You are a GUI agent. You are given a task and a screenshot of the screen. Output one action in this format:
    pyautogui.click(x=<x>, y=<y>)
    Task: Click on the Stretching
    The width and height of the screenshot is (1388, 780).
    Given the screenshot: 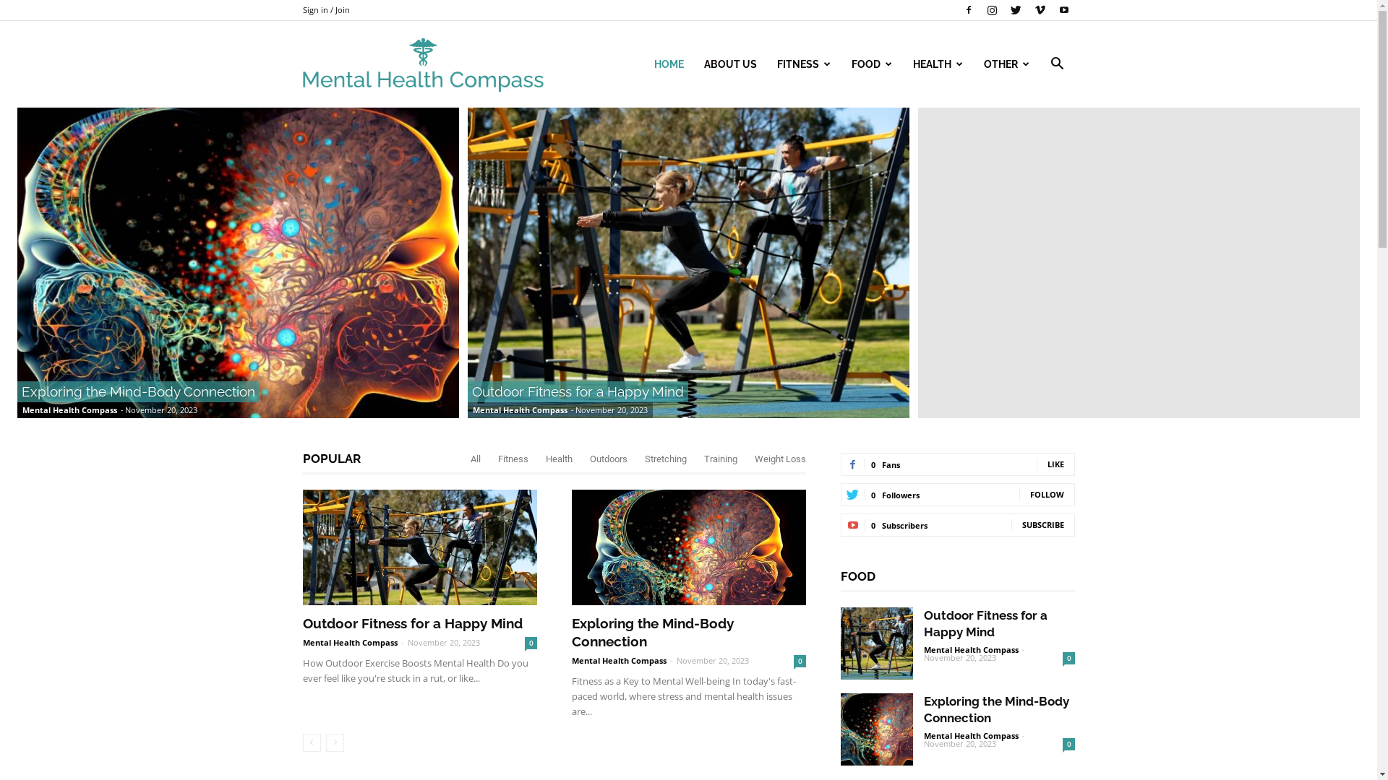 What is the action you would take?
    pyautogui.click(x=666, y=459)
    